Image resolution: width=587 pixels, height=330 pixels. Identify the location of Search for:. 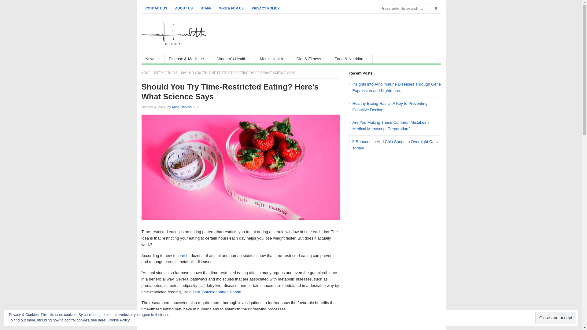
(410, 8).